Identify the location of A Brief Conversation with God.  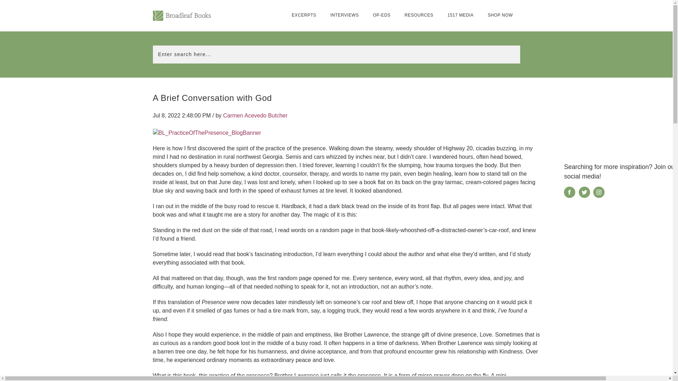
(212, 97).